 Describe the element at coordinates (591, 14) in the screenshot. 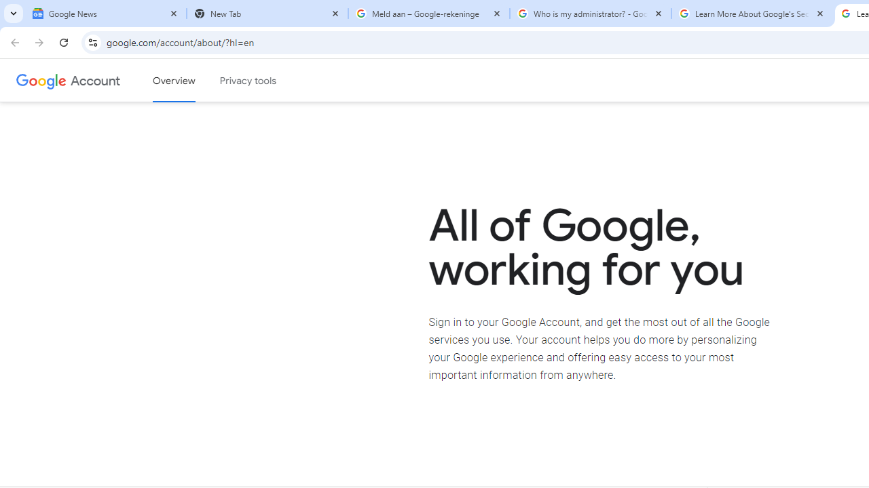

I see `Who is my administrator? - Google Account Help` at that location.